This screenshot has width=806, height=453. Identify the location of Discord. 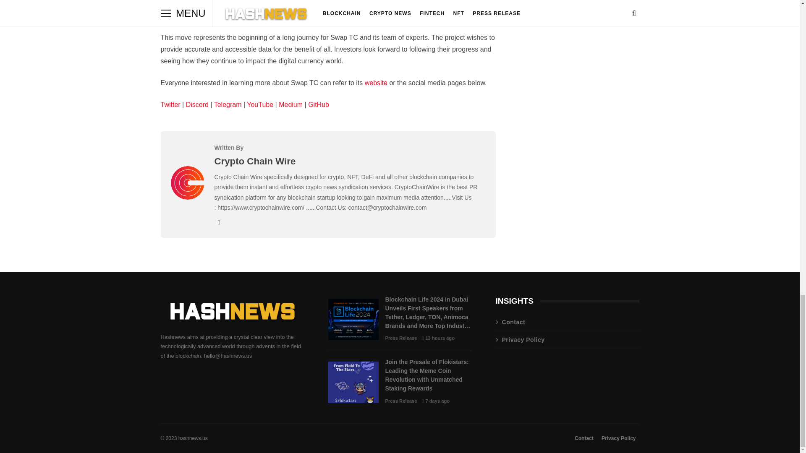
(197, 104).